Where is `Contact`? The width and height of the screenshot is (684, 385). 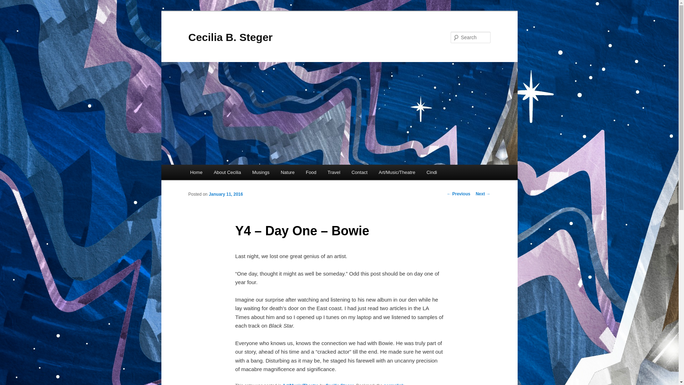 Contact is located at coordinates (359, 173).